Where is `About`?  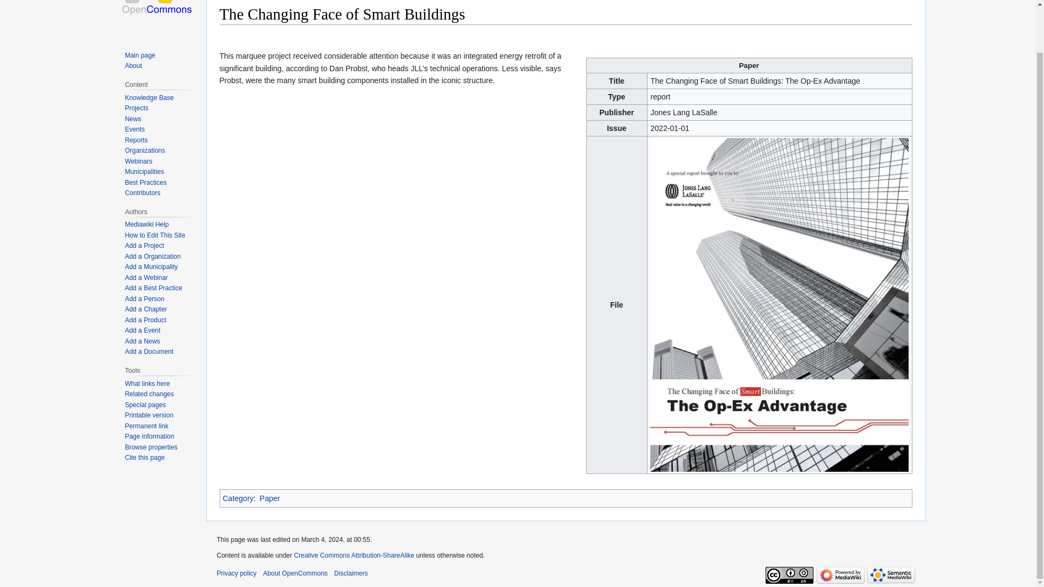 About is located at coordinates (134, 66).